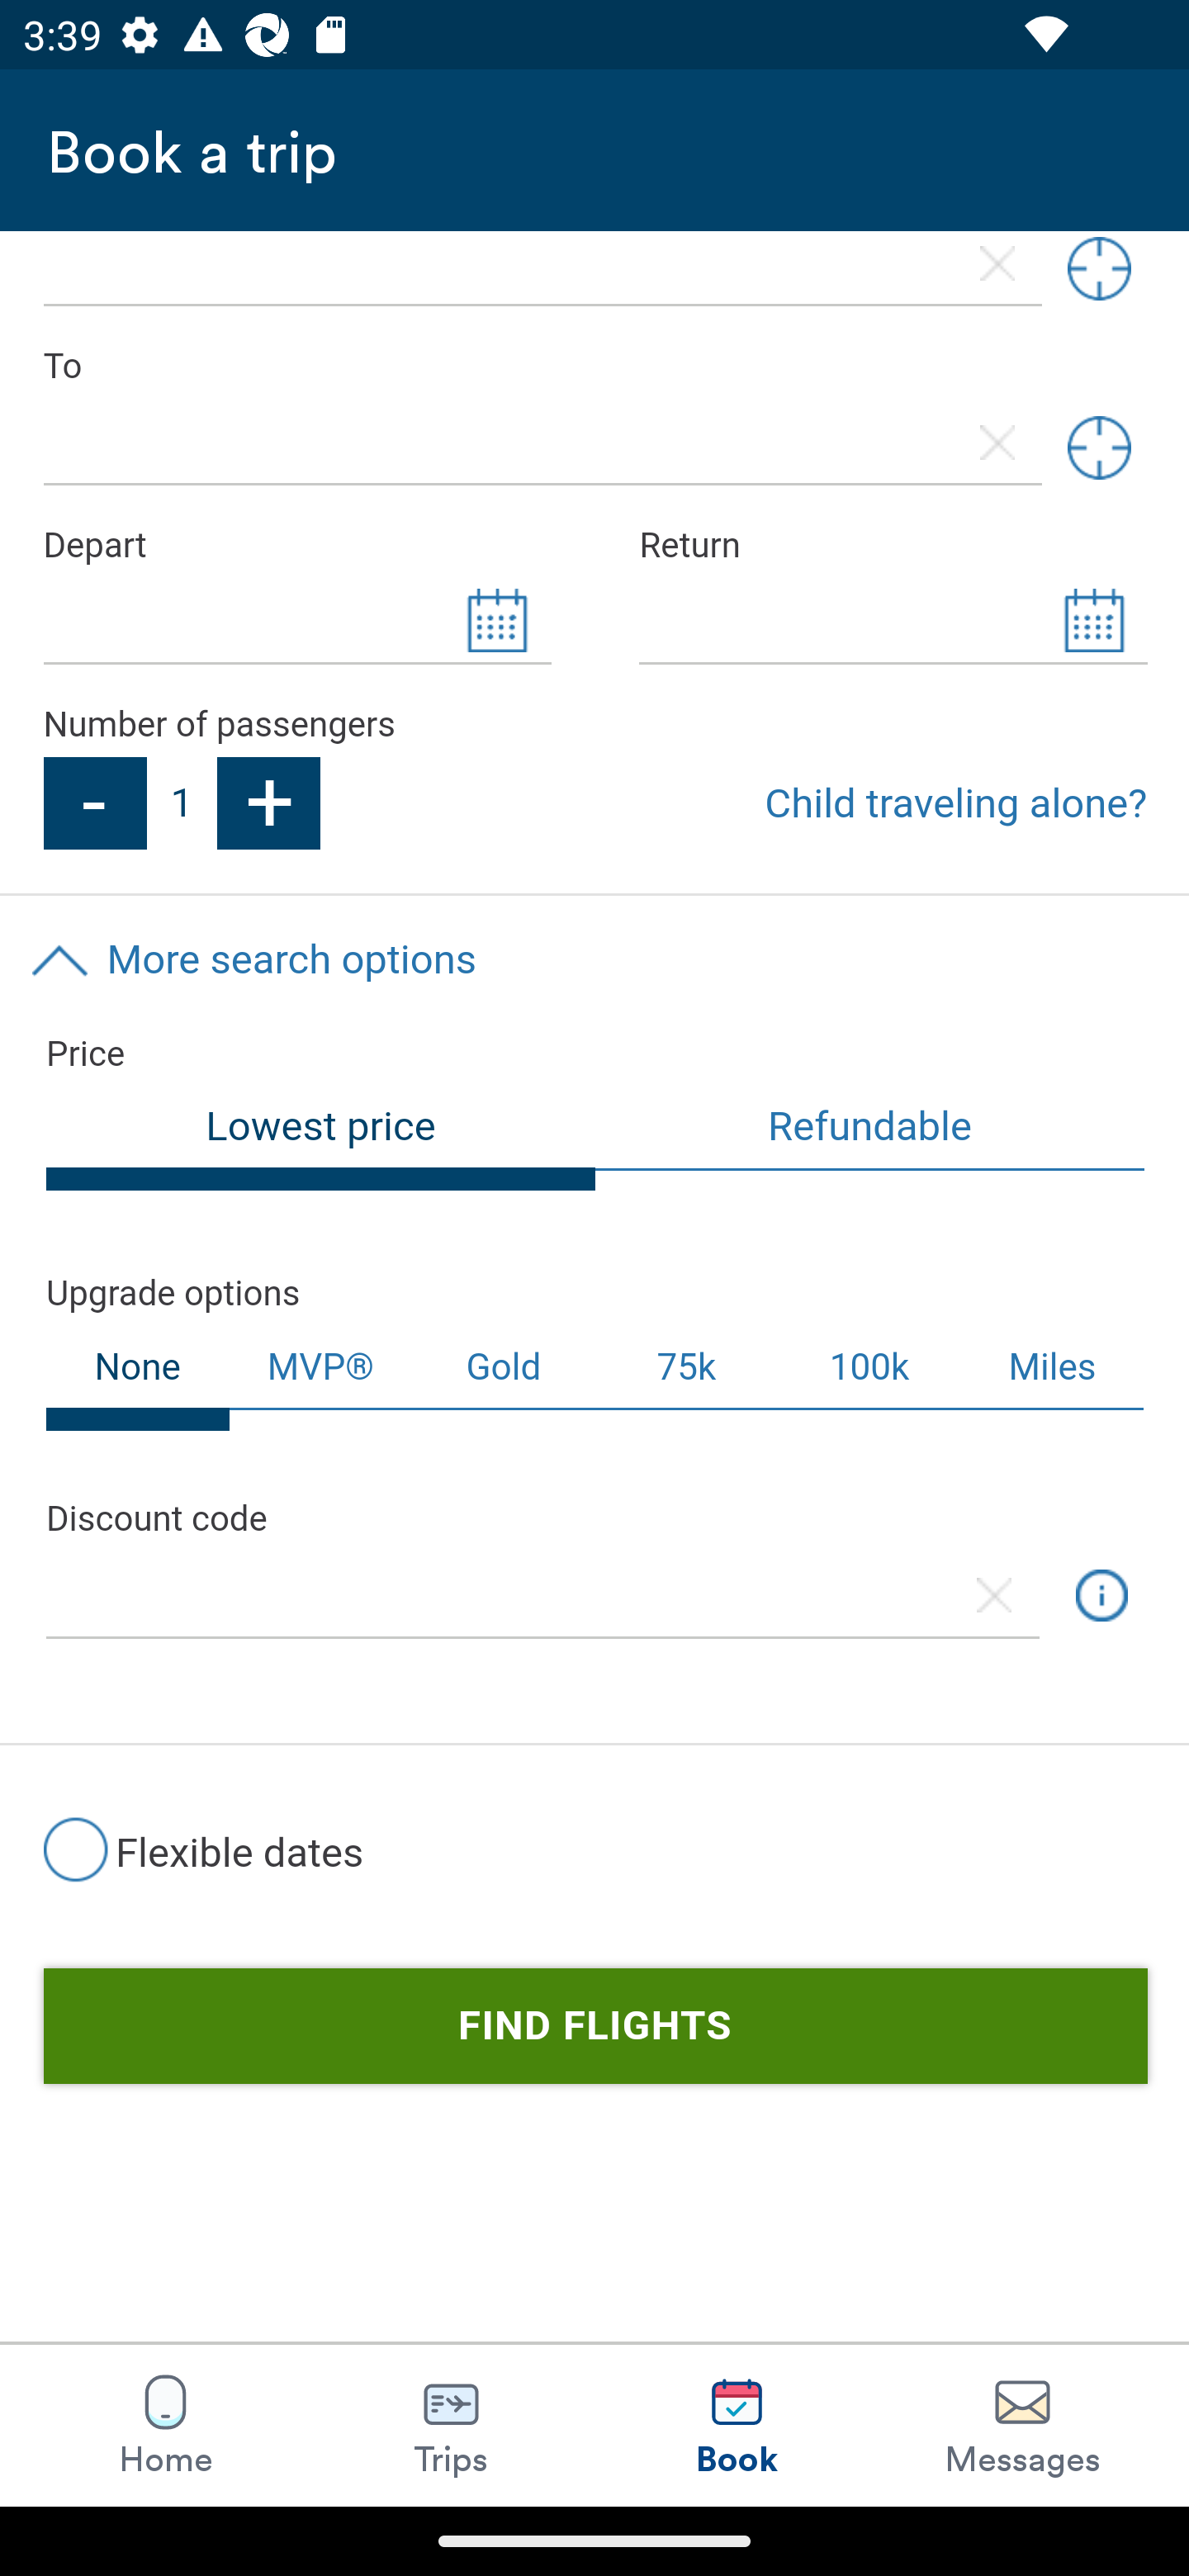  Describe the element at coordinates (737, 2425) in the screenshot. I see `Book` at that location.